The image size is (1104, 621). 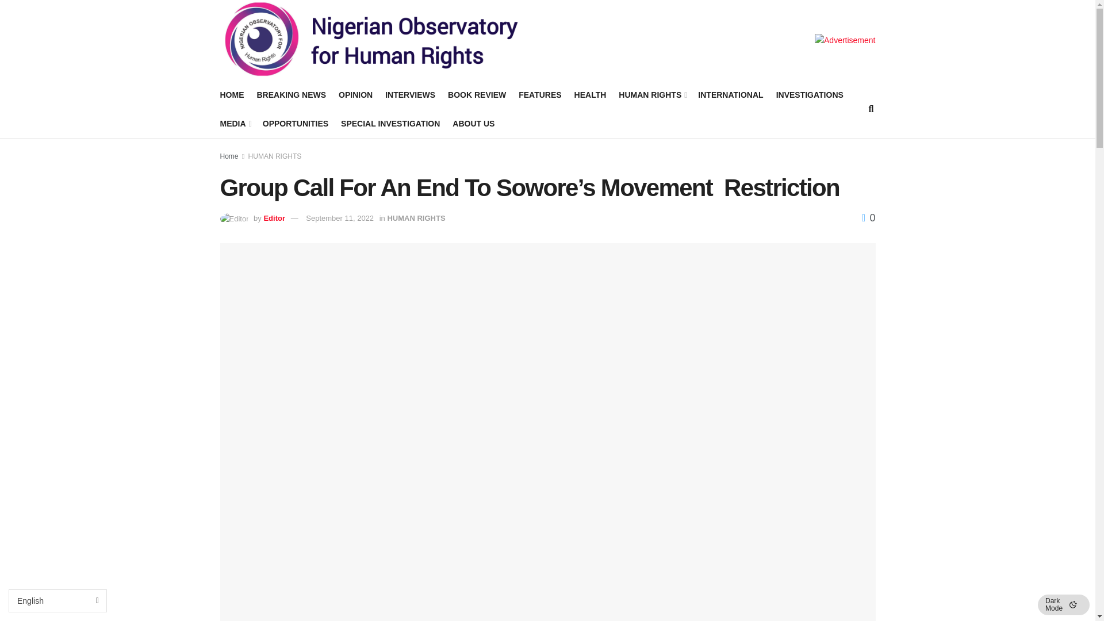 I want to click on HUMAN RIGHTS, so click(x=652, y=95).